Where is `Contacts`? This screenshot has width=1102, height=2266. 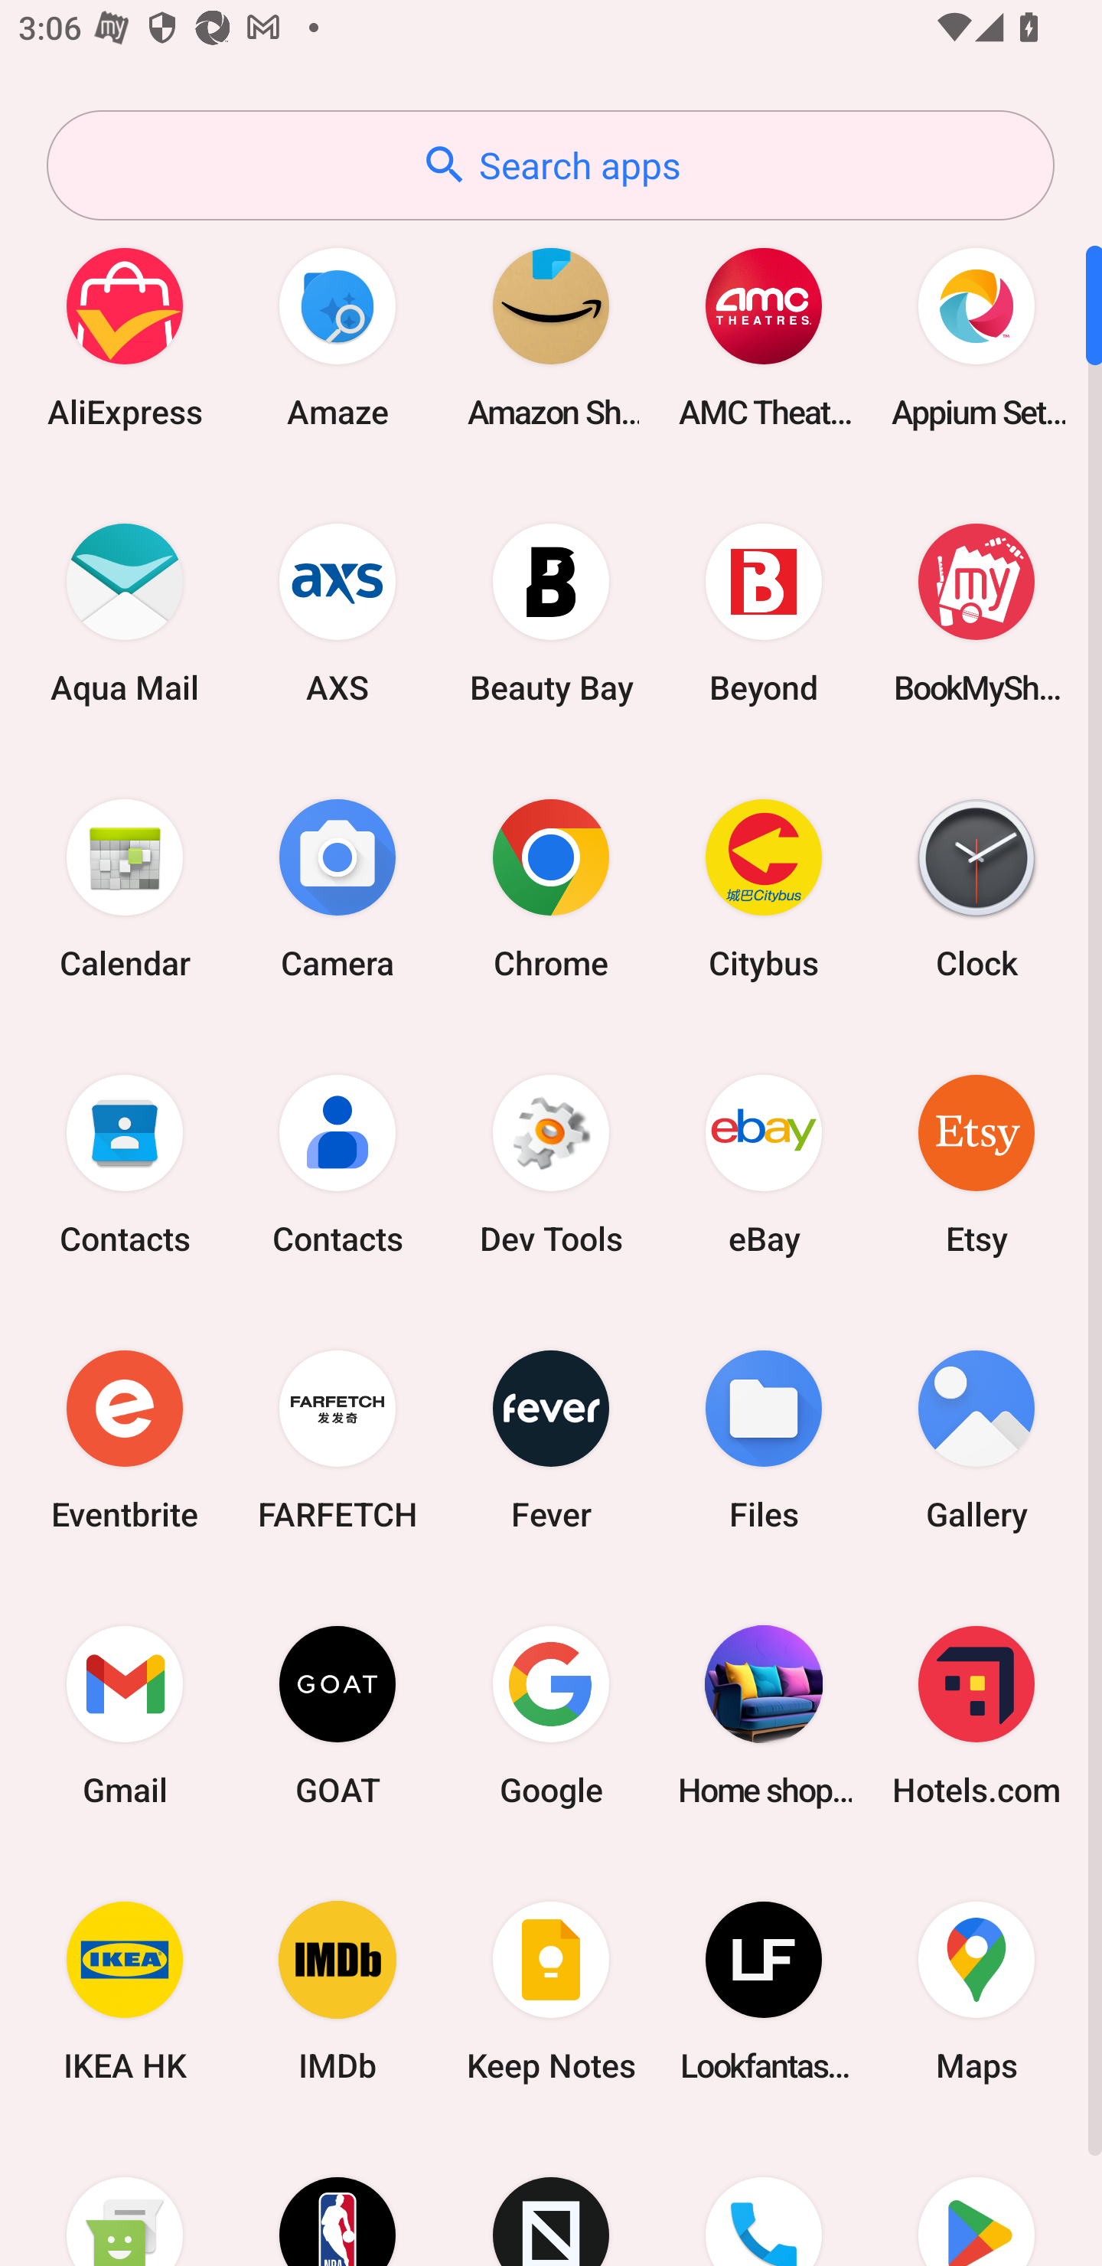 Contacts is located at coordinates (337, 1164).